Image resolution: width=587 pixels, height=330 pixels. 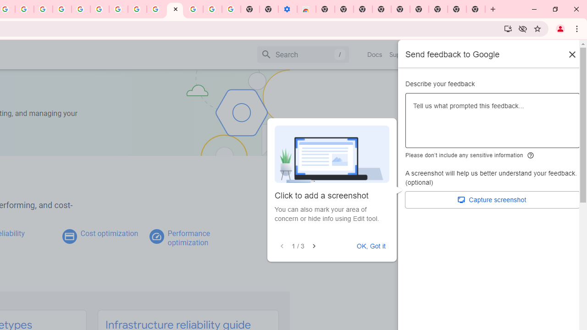 I want to click on Docs, so click(x=375, y=55).